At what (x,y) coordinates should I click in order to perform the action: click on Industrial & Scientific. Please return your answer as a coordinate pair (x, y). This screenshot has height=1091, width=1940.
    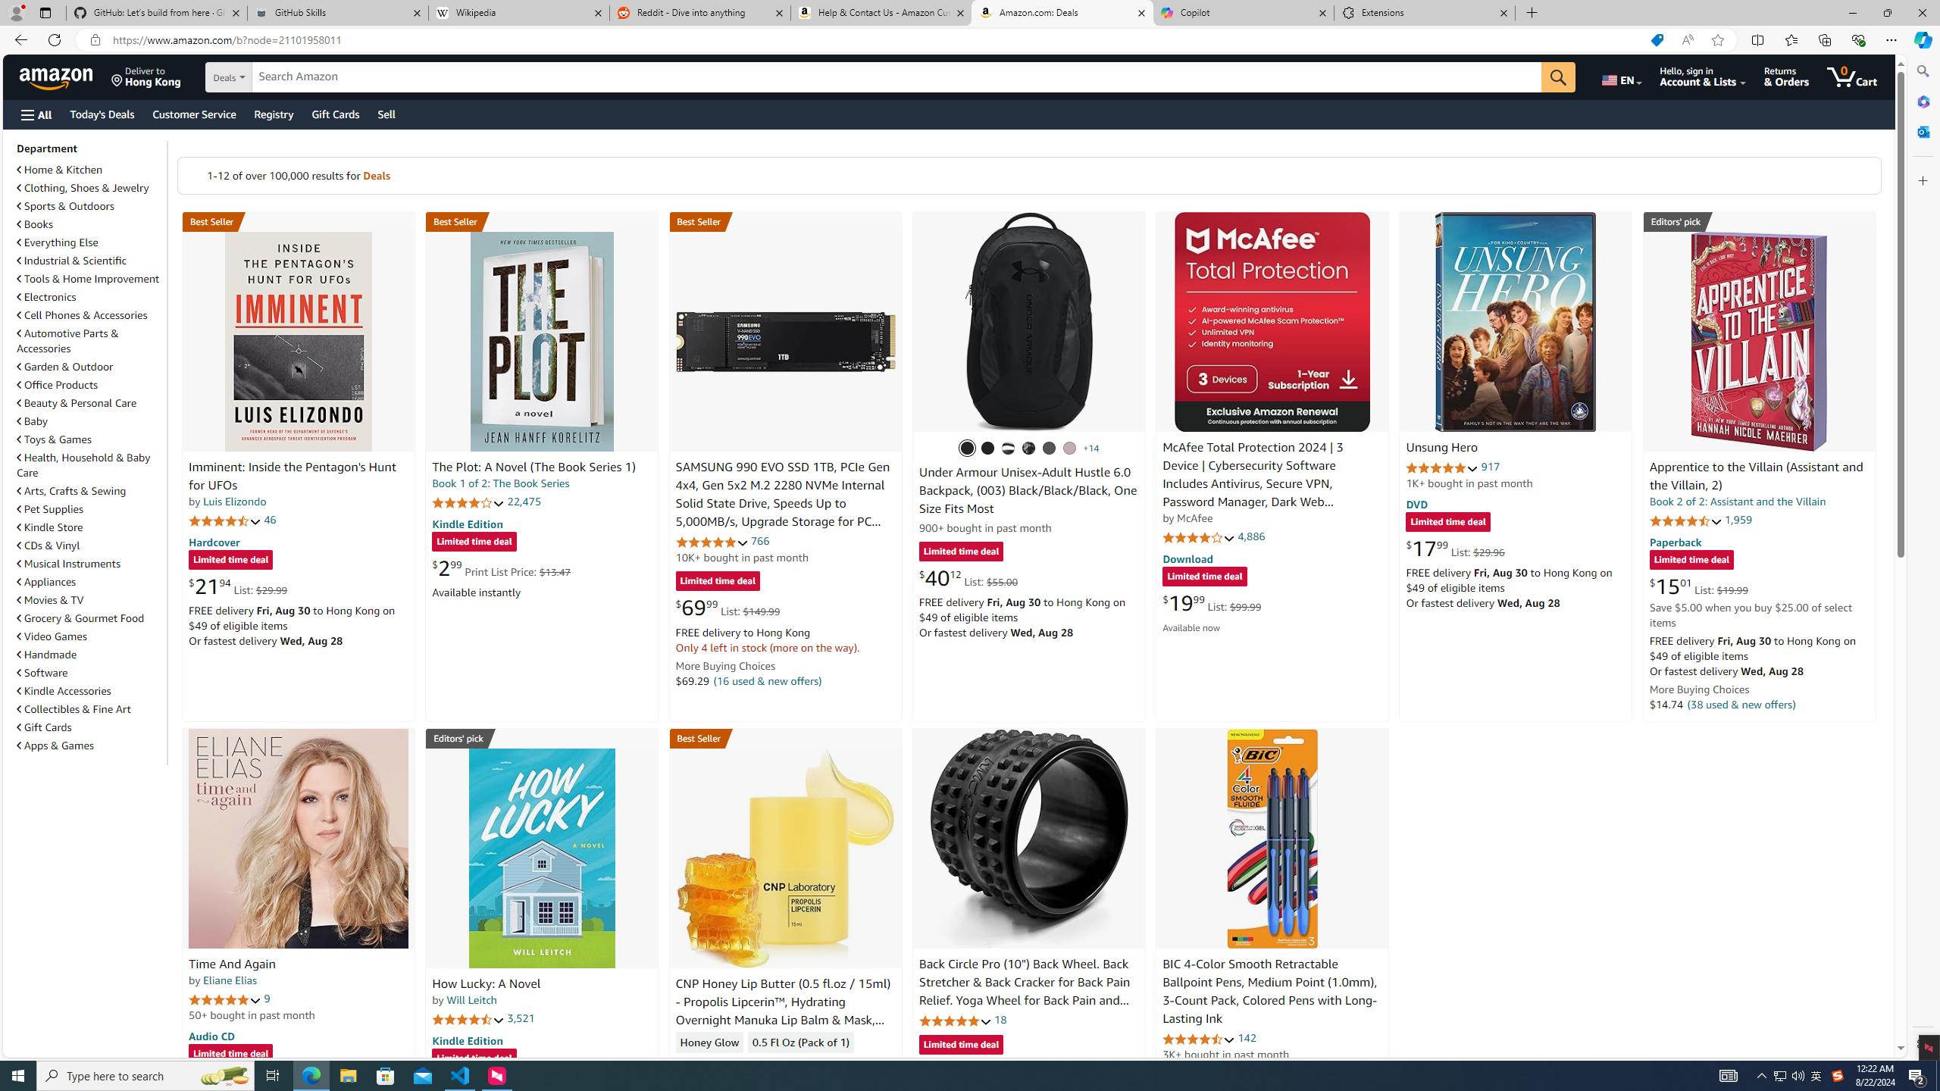
    Looking at the image, I should click on (73, 261).